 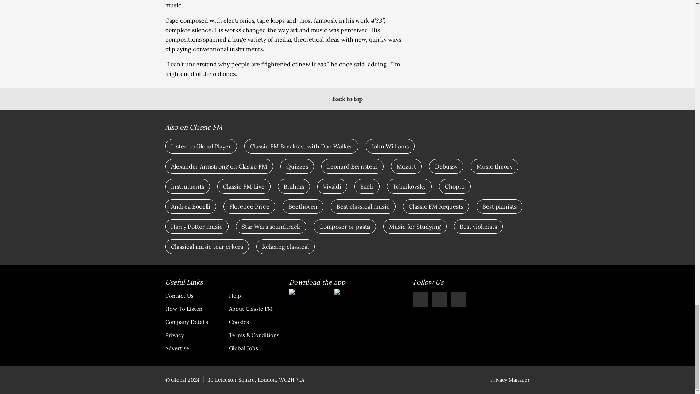 What do you see at coordinates (439, 300) in the screenshot?
I see `Follow Classic FM on Instagram` at bounding box center [439, 300].